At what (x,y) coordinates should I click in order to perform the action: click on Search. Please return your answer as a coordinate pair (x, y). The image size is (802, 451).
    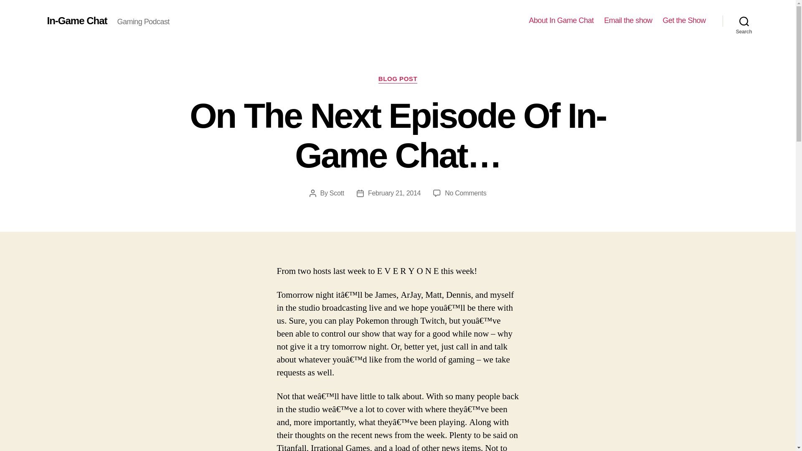
    Looking at the image, I should click on (744, 21).